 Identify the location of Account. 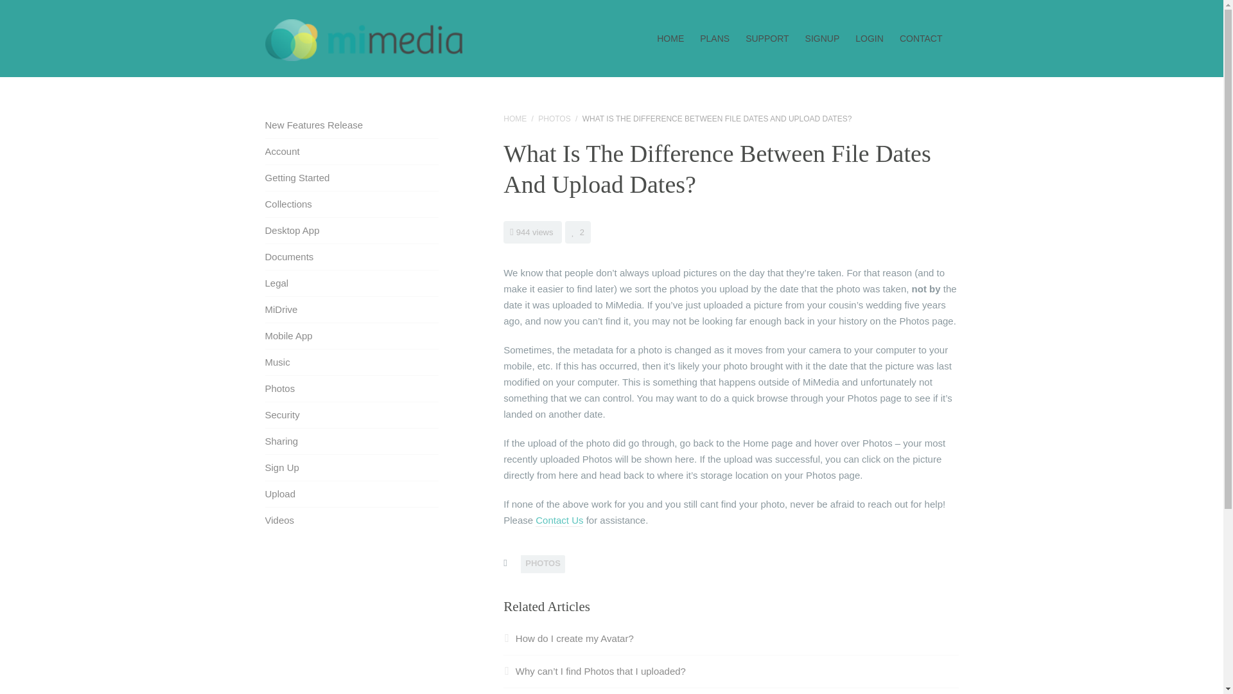
(282, 151).